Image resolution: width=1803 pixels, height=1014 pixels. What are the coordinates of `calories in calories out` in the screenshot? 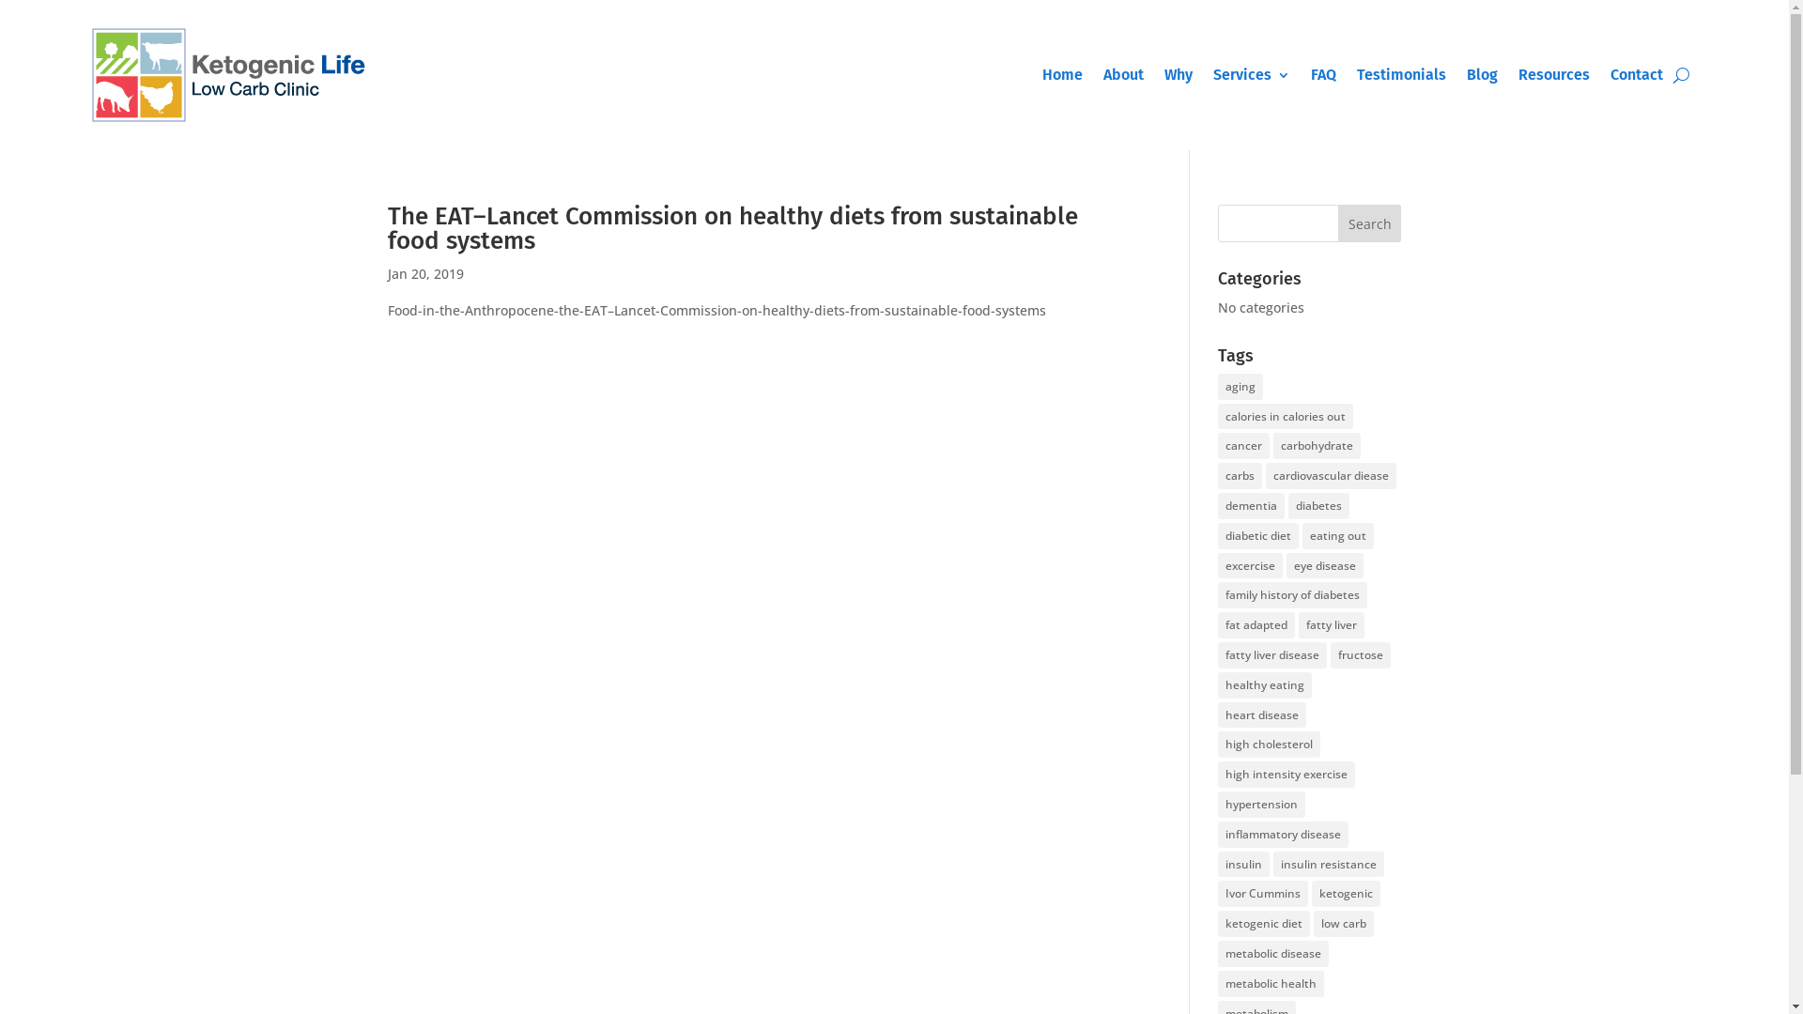 It's located at (1286, 417).